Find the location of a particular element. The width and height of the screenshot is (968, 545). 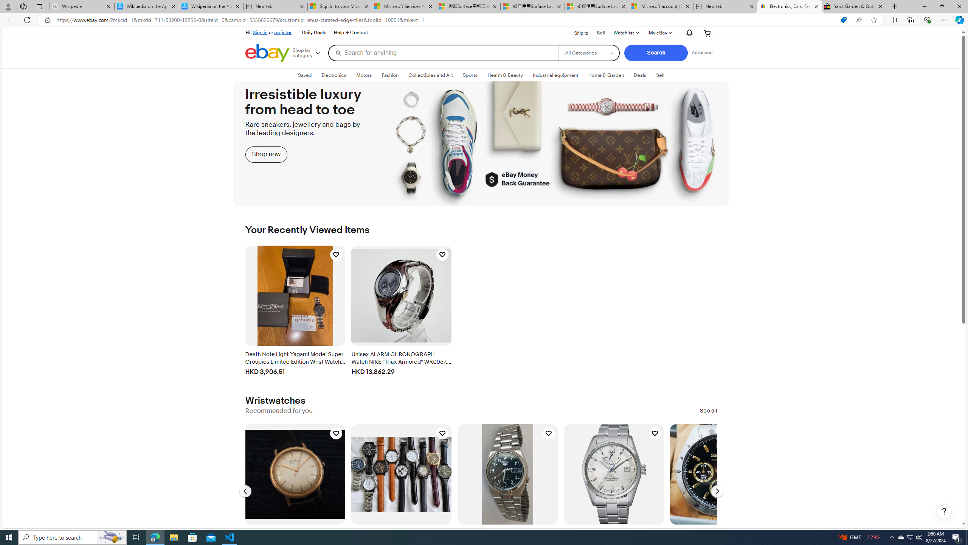

Saved is located at coordinates (305, 75).